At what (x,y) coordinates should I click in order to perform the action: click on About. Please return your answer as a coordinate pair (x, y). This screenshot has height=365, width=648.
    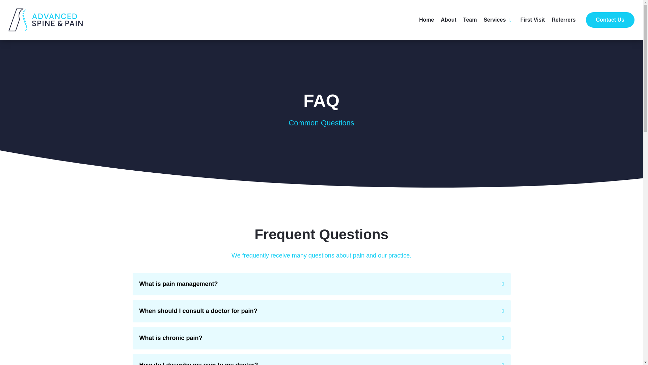
    Looking at the image, I should click on (448, 20).